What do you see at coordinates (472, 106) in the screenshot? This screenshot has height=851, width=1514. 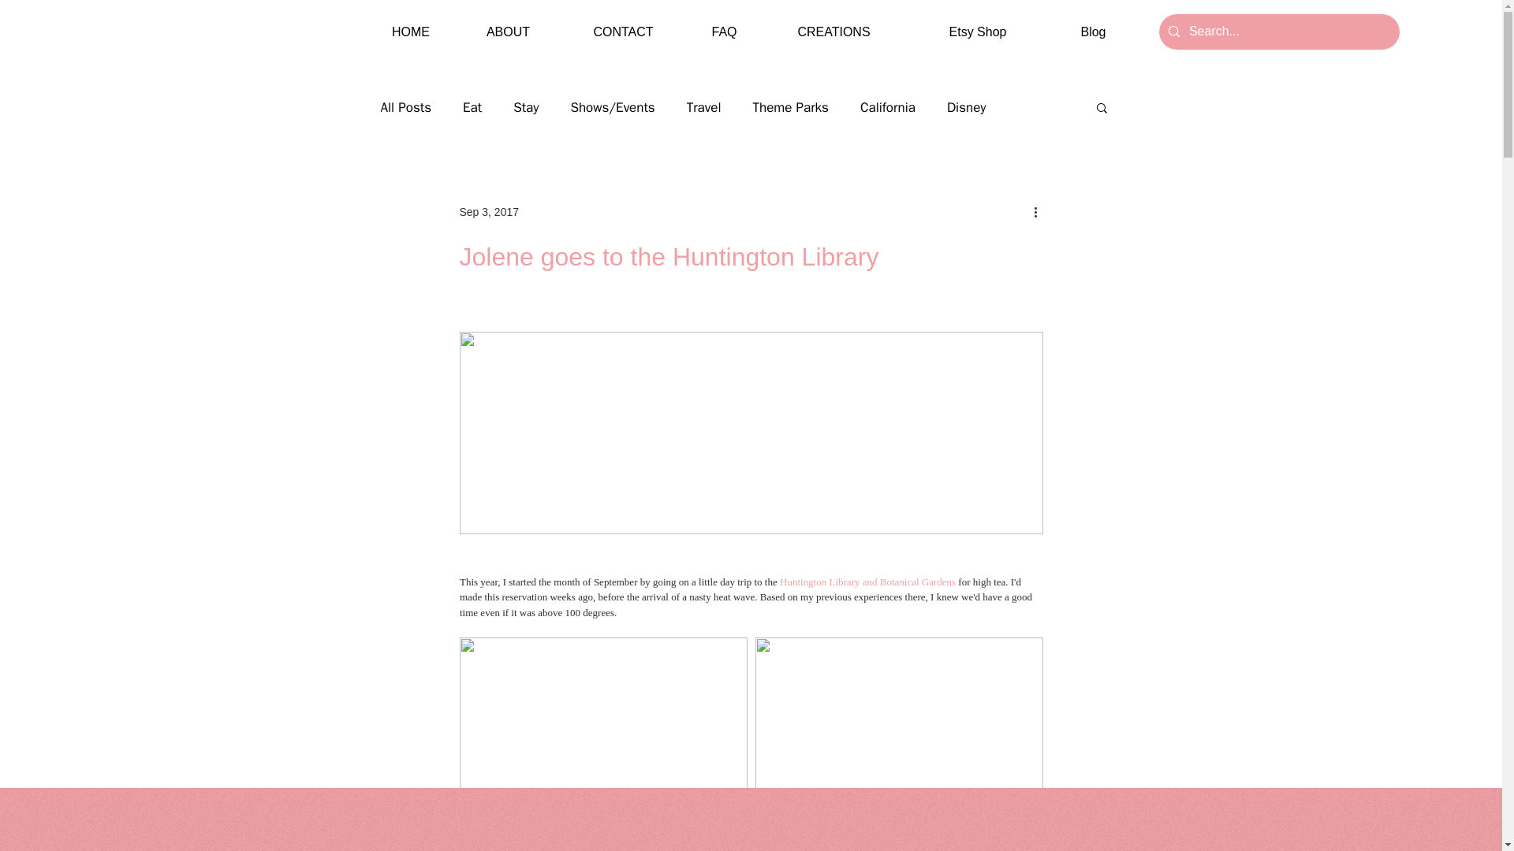 I see `Eat` at bounding box center [472, 106].